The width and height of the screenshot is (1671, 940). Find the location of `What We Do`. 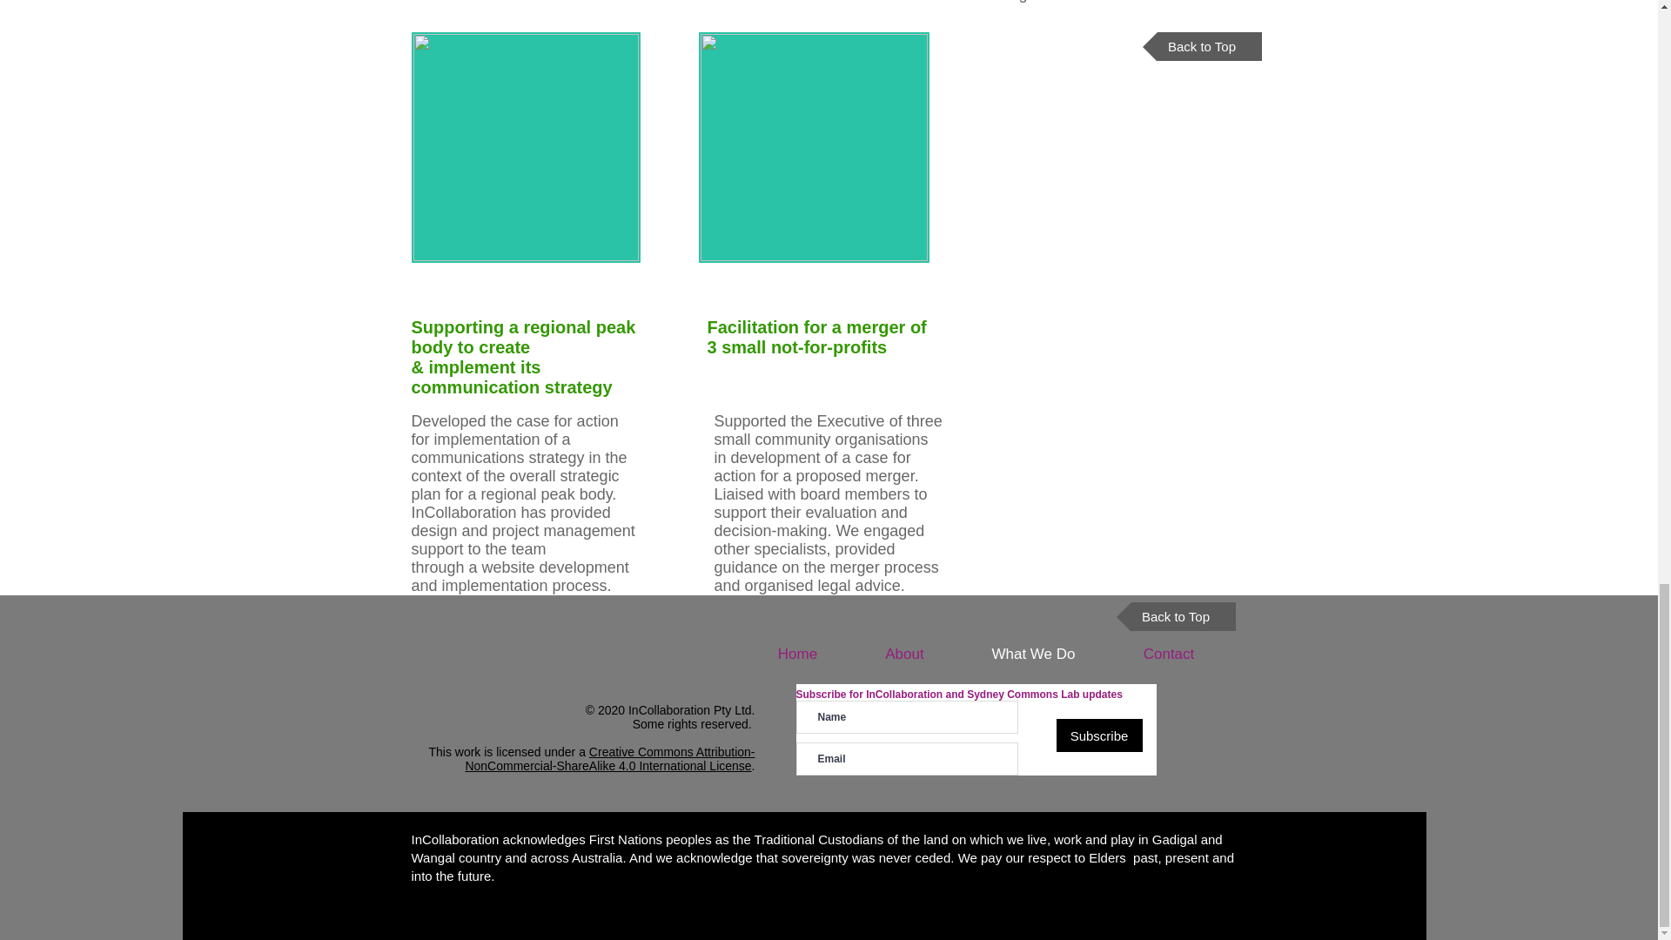

What We Do is located at coordinates (1033, 654).